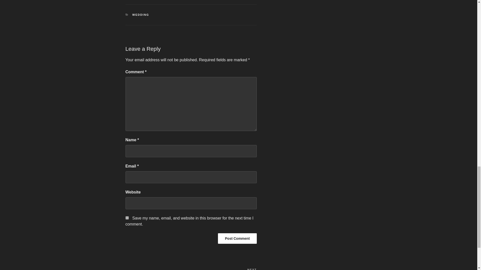  I want to click on yes, so click(127, 218).